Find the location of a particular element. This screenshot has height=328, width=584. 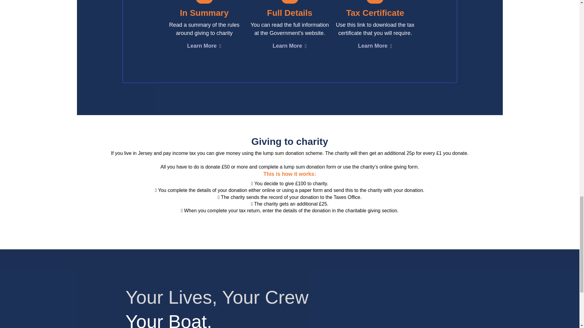

Learn More is located at coordinates (290, 47).